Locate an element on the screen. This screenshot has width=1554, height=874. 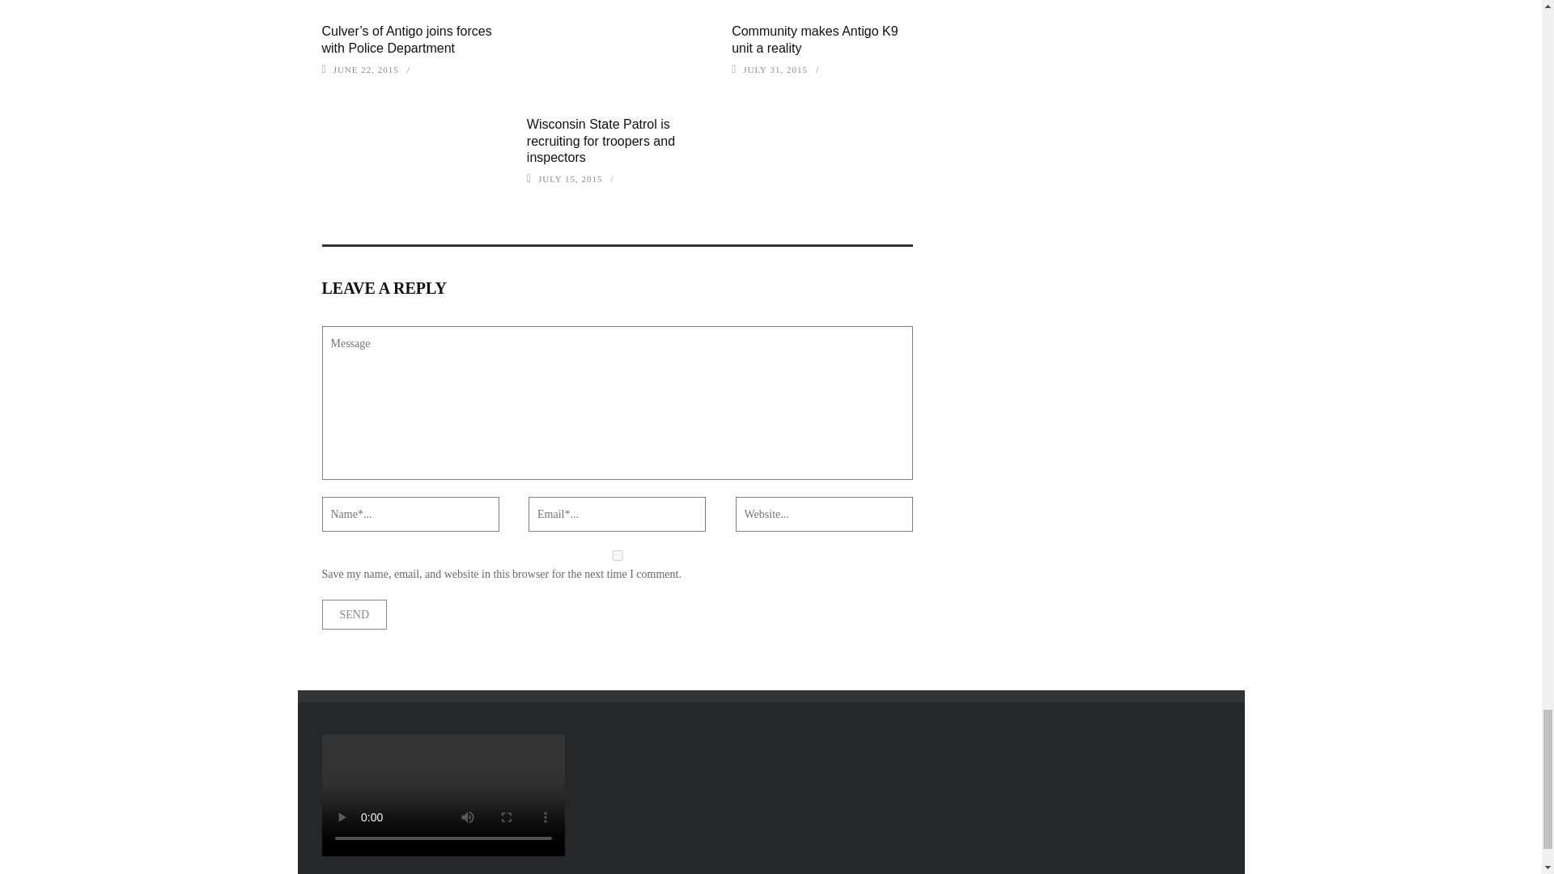
yes is located at coordinates (617, 555).